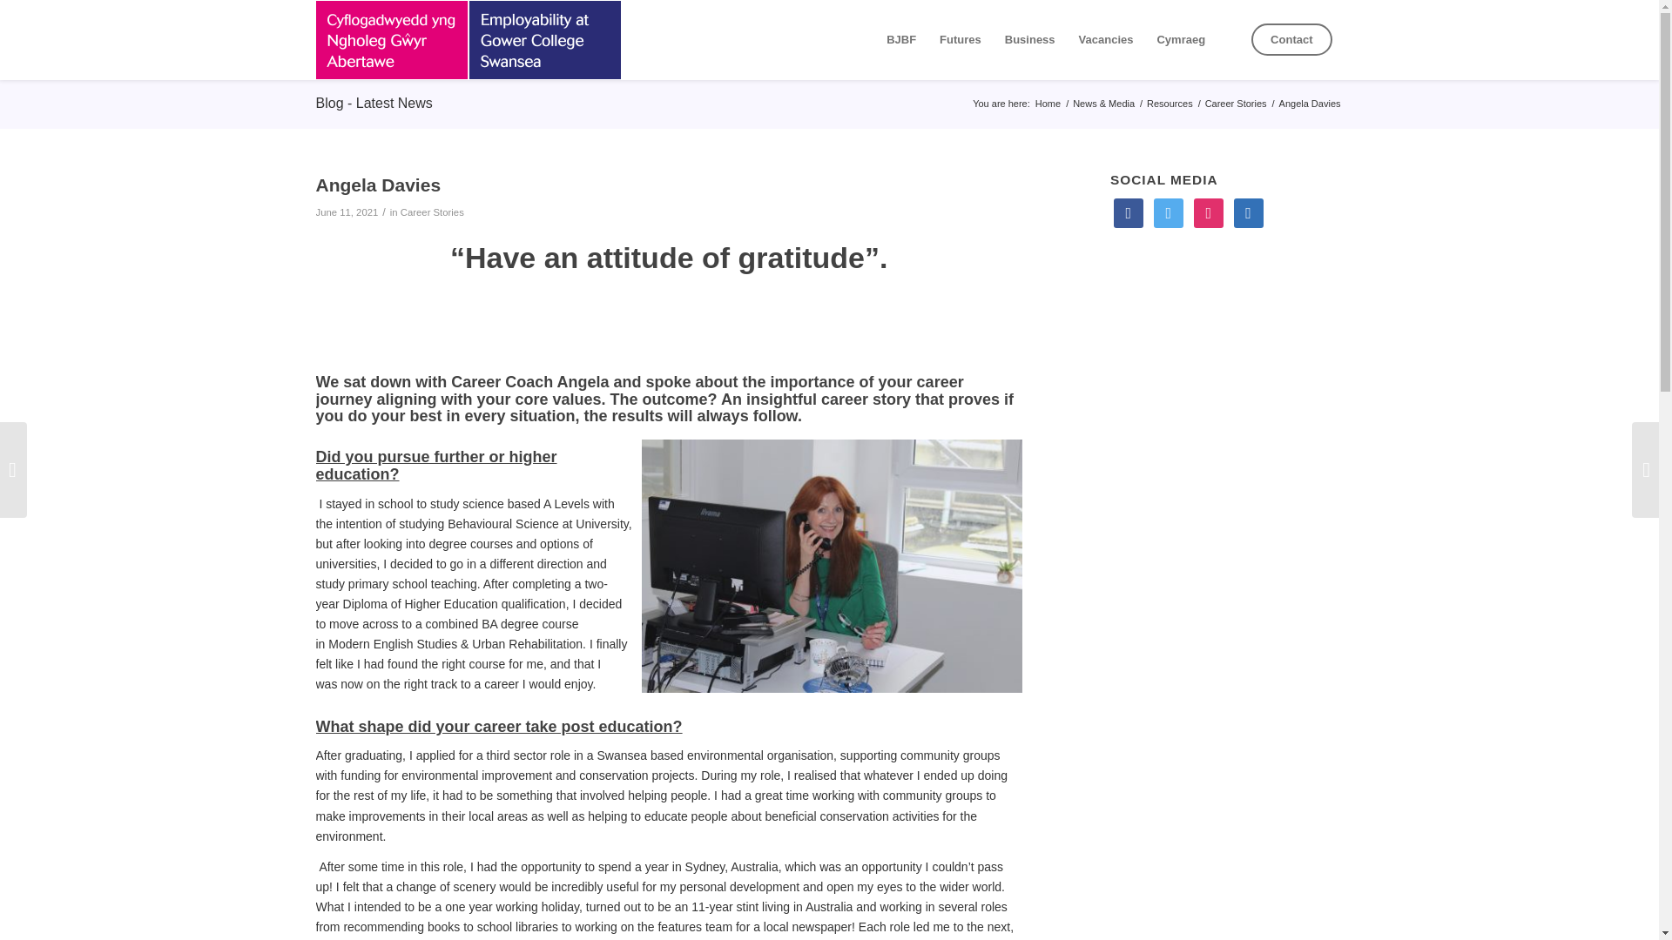 Image resolution: width=1672 pixels, height=940 pixels. Describe the element at coordinates (1048, 104) in the screenshot. I see `Employability at Gower College Swansea` at that location.